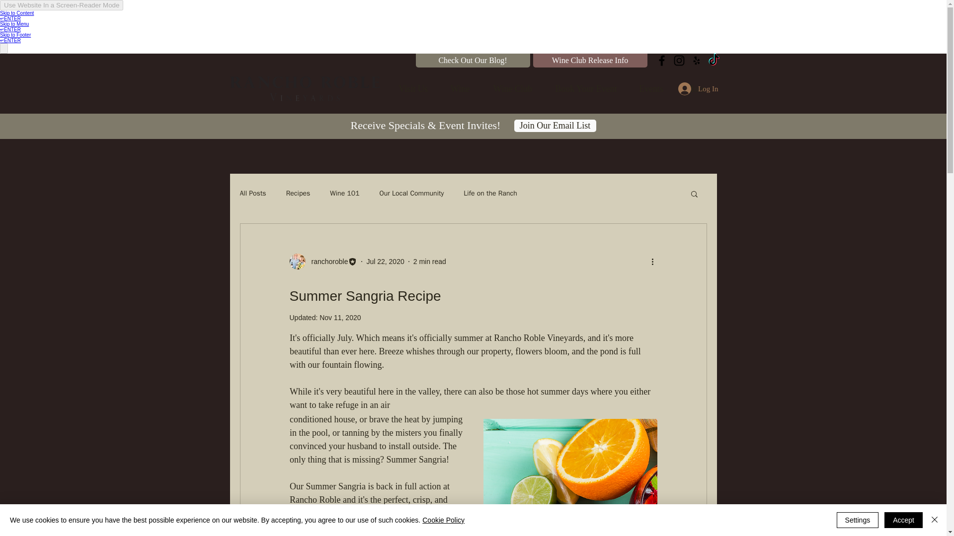 This screenshot has width=954, height=536. Describe the element at coordinates (326, 261) in the screenshot. I see `ranchoroble` at that location.